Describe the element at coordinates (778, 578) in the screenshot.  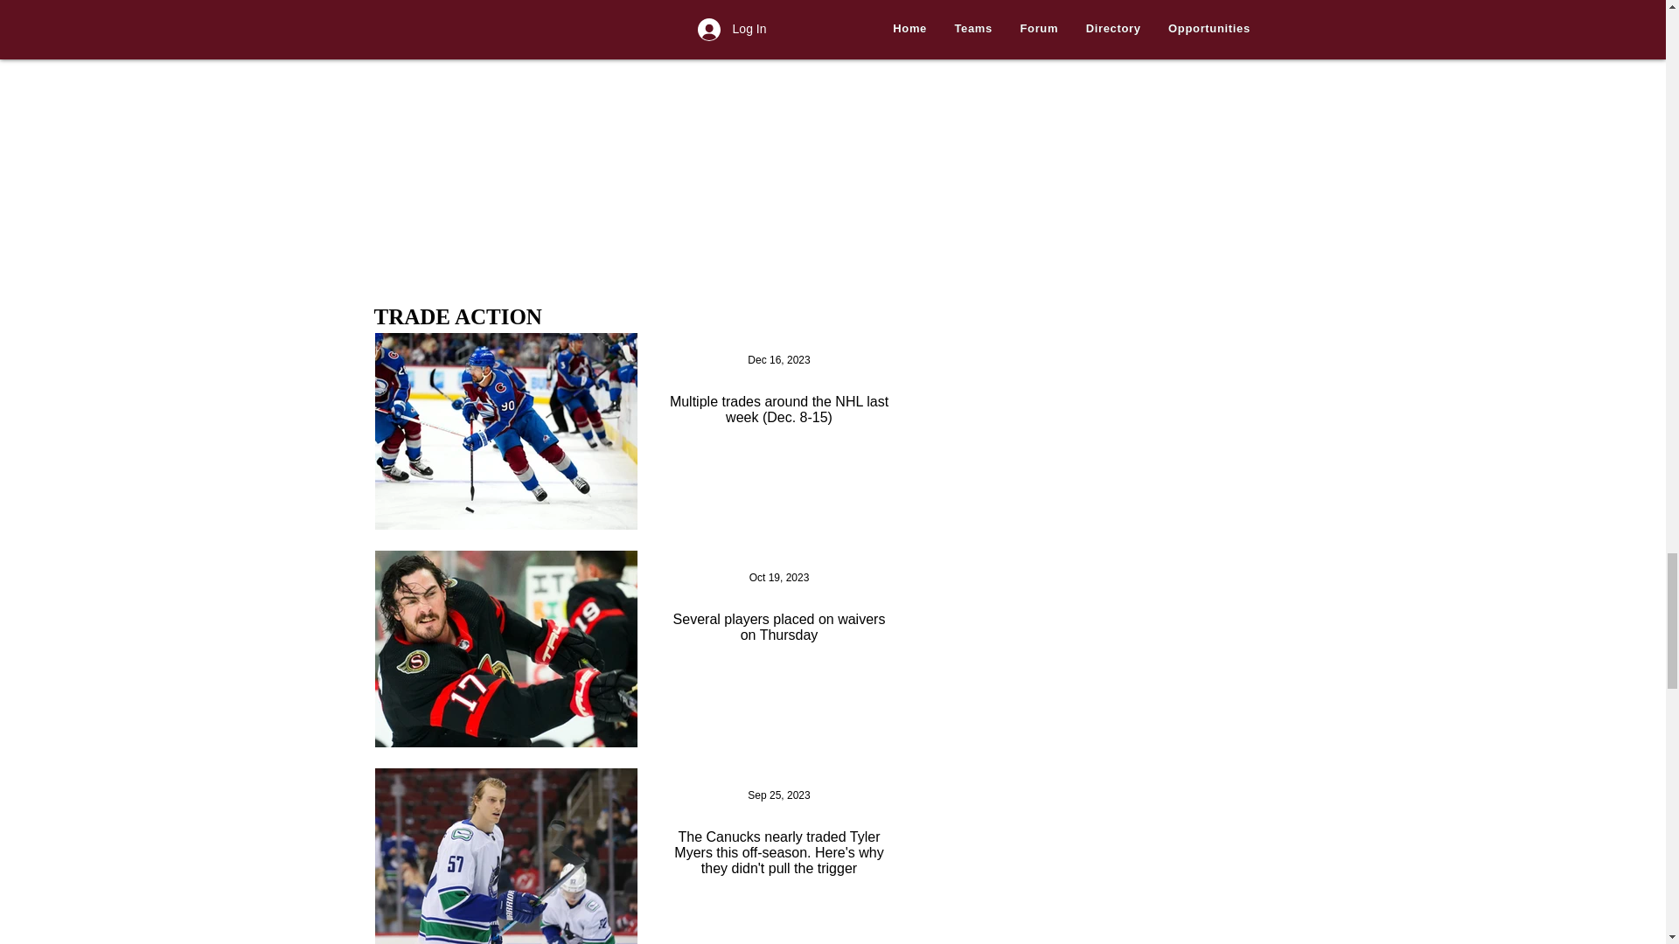
I see `Oct 19, 2023` at that location.